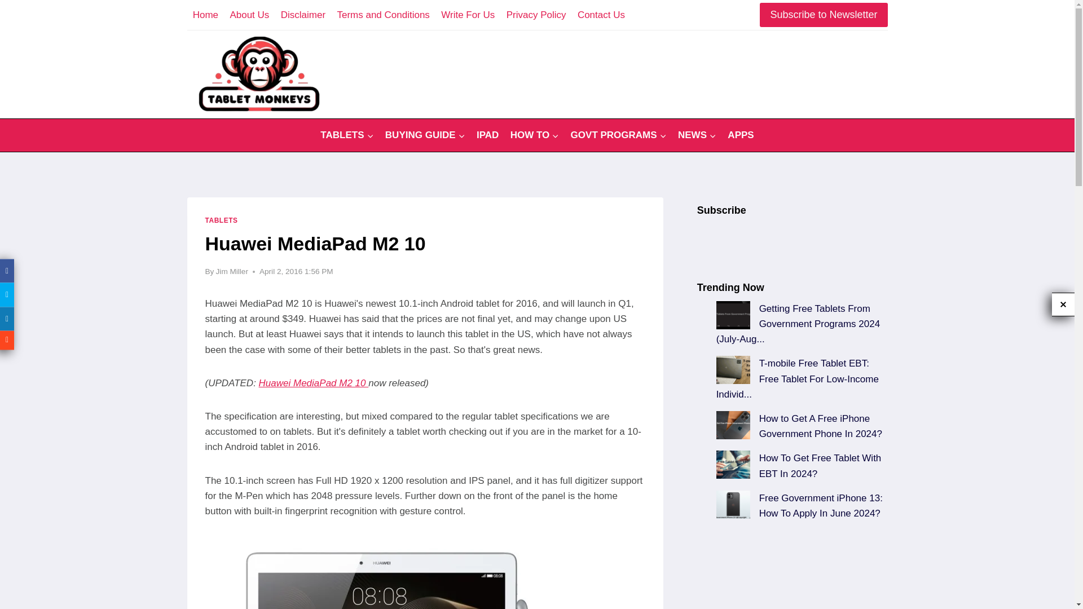 This screenshot has width=1083, height=609. What do you see at coordinates (222, 220) in the screenshot?
I see `TABLETS` at bounding box center [222, 220].